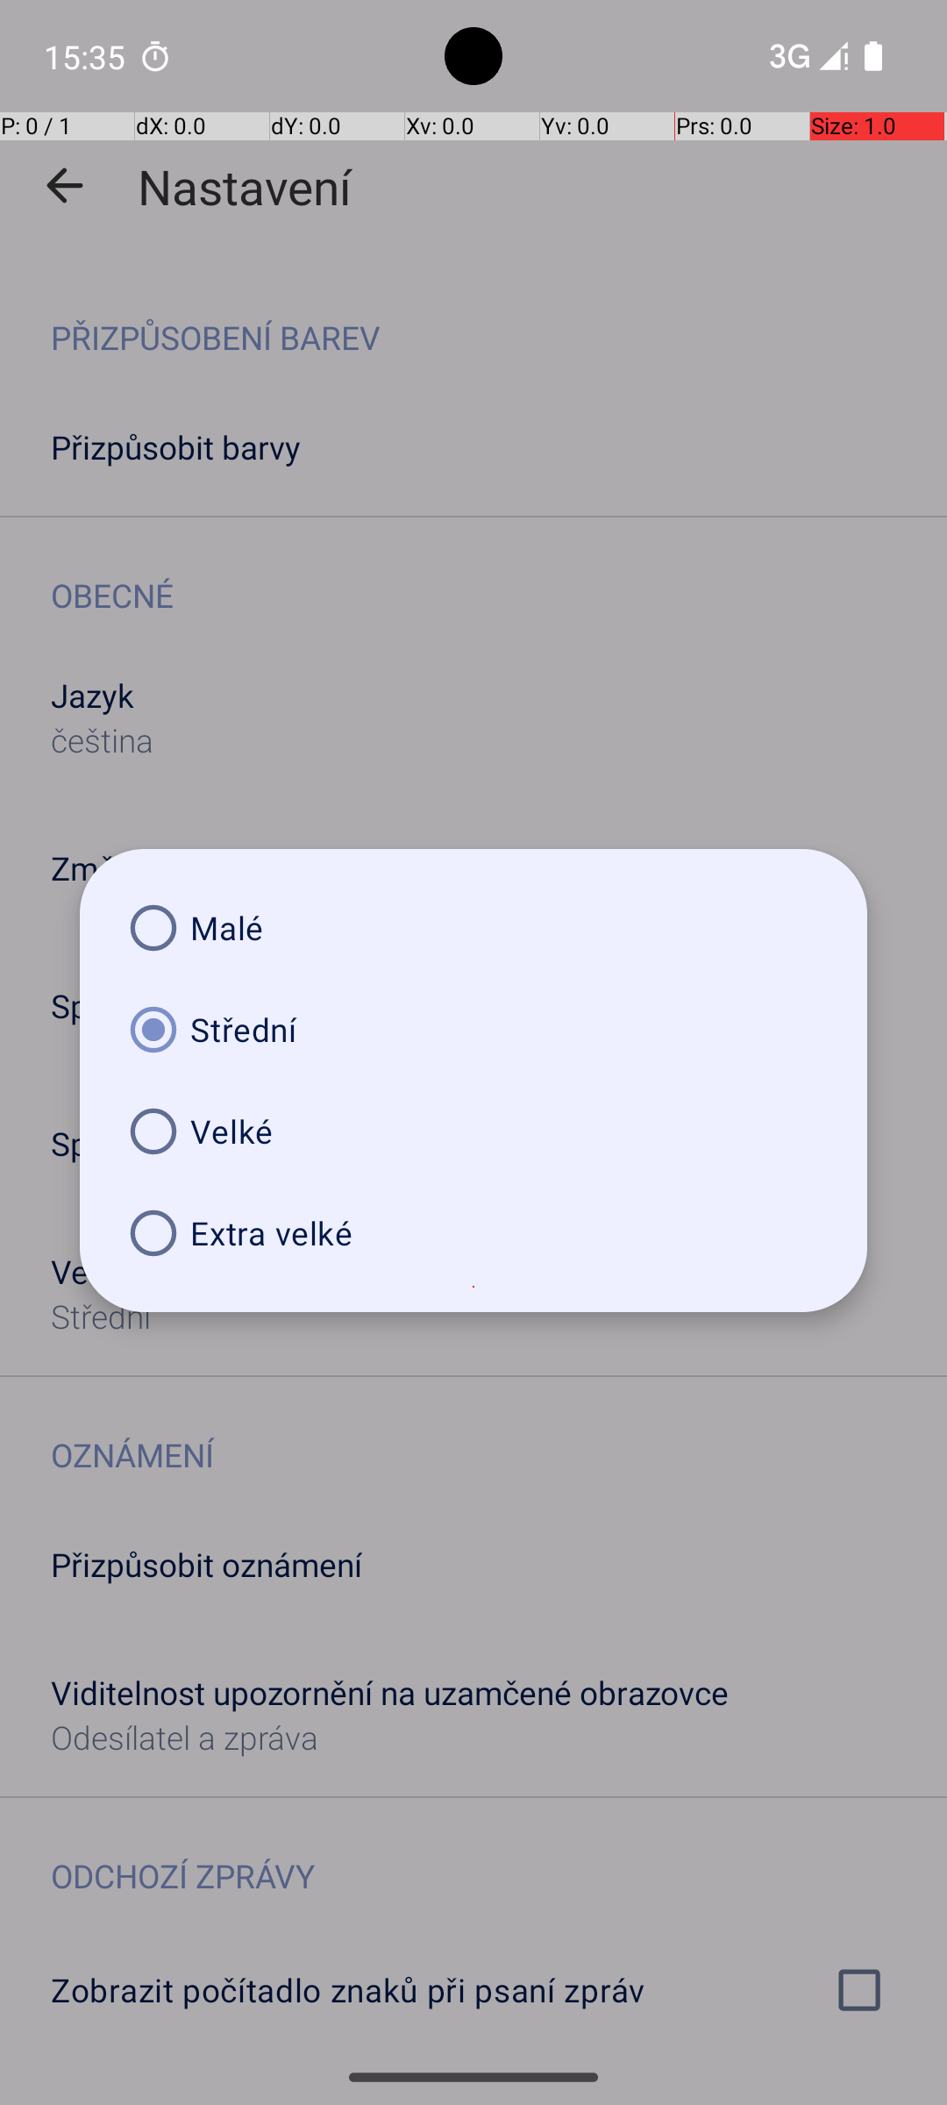 This screenshot has height=2105, width=947. I want to click on Střední, so click(473, 1030).